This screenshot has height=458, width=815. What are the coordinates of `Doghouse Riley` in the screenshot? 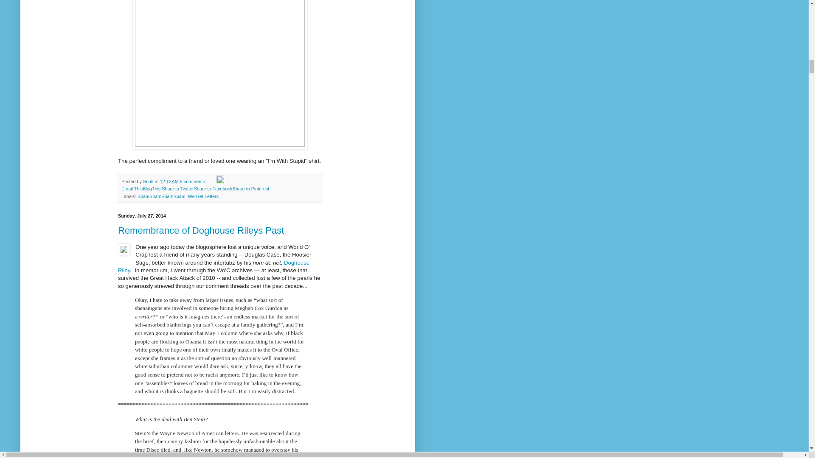 It's located at (214, 266).